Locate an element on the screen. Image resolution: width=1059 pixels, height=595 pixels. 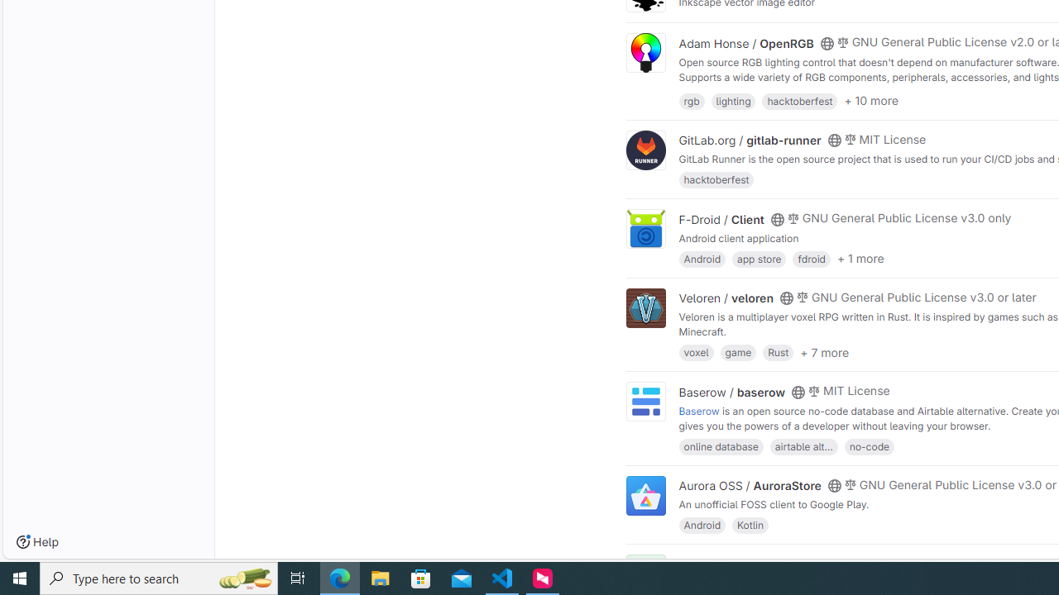
Class: project is located at coordinates (645, 496).